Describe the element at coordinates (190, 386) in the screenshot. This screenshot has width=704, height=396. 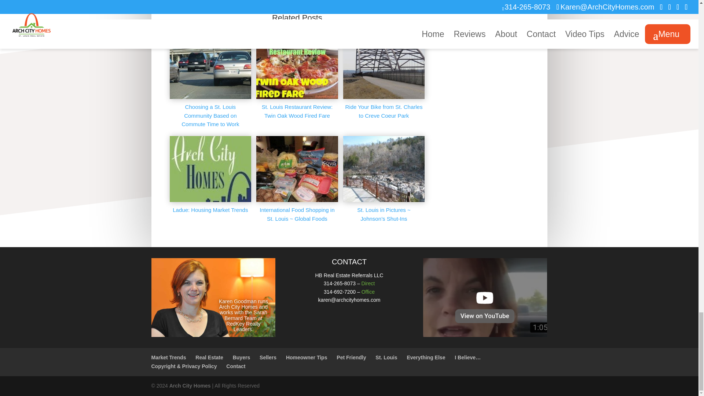
I see `Arch City Homes` at that location.